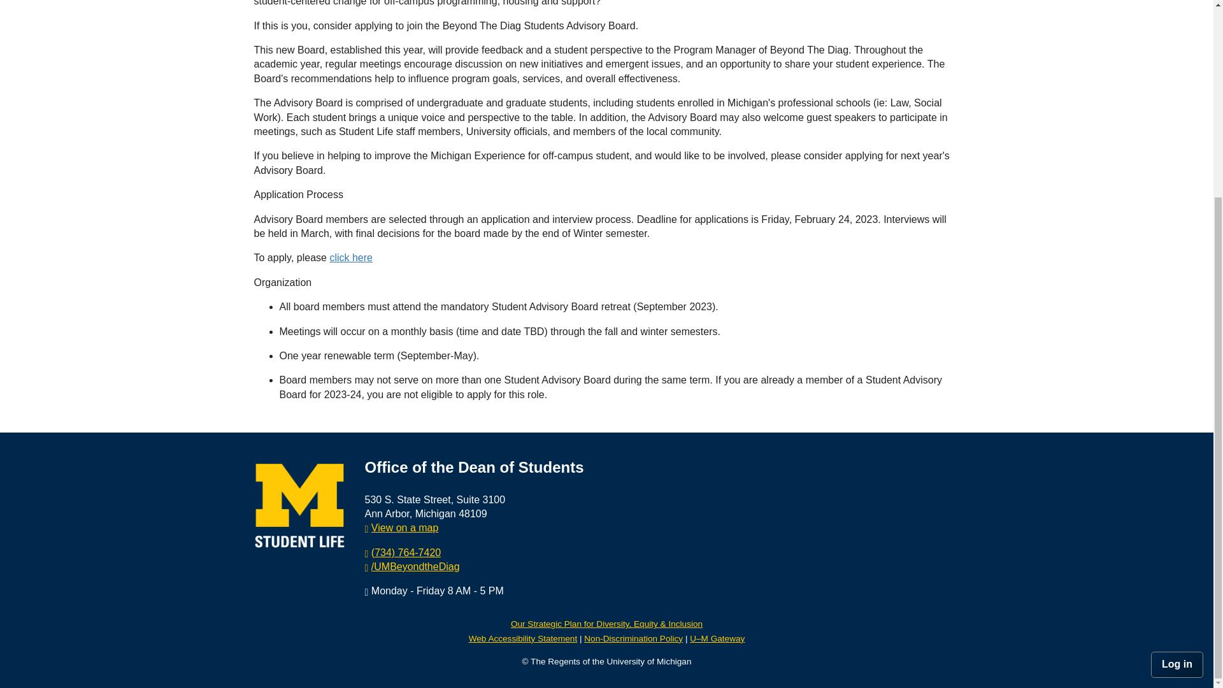 This screenshot has width=1223, height=688. What do you see at coordinates (522, 638) in the screenshot?
I see `Web Accessibility Statement` at bounding box center [522, 638].